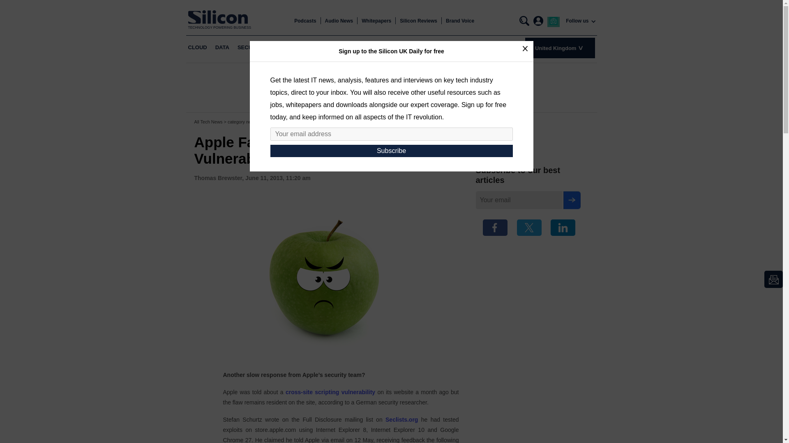 The width and height of the screenshot is (789, 443). What do you see at coordinates (289, 48) in the screenshot?
I see `MARKETING` at bounding box center [289, 48].